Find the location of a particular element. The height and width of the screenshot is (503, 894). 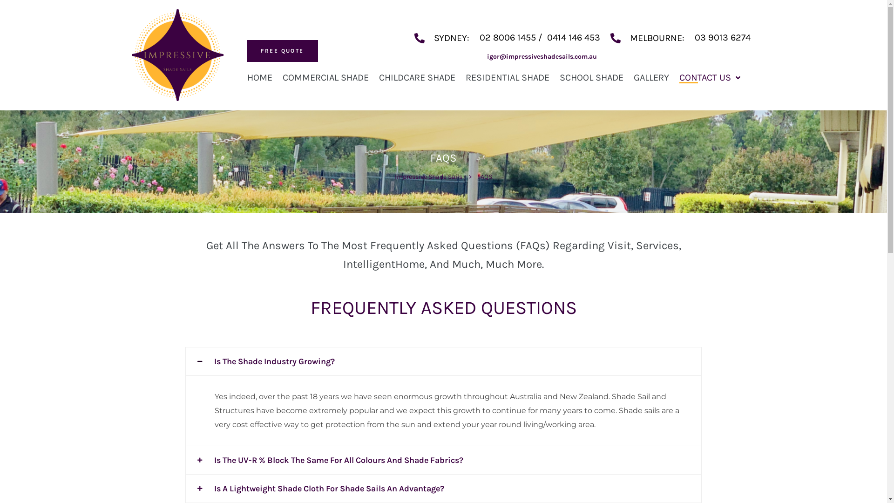

03 9013 6274 is located at coordinates (723, 37).